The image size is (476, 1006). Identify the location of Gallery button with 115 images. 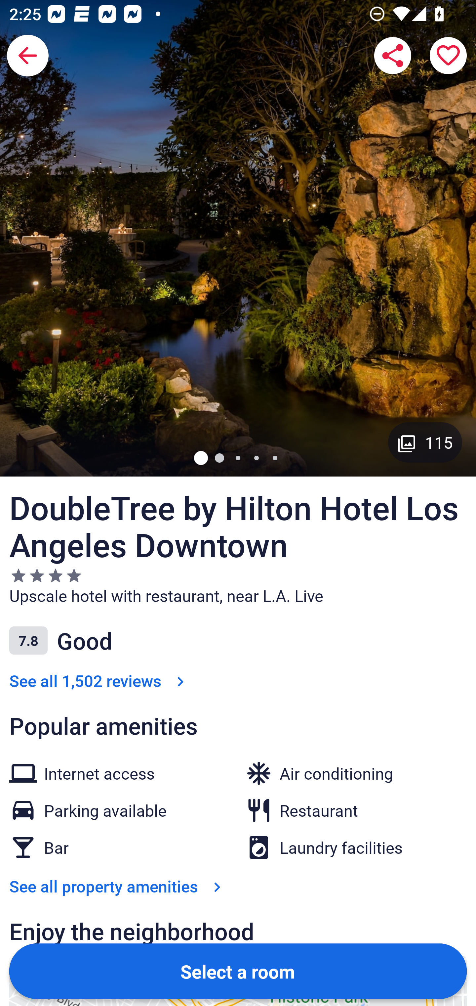
(425, 442).